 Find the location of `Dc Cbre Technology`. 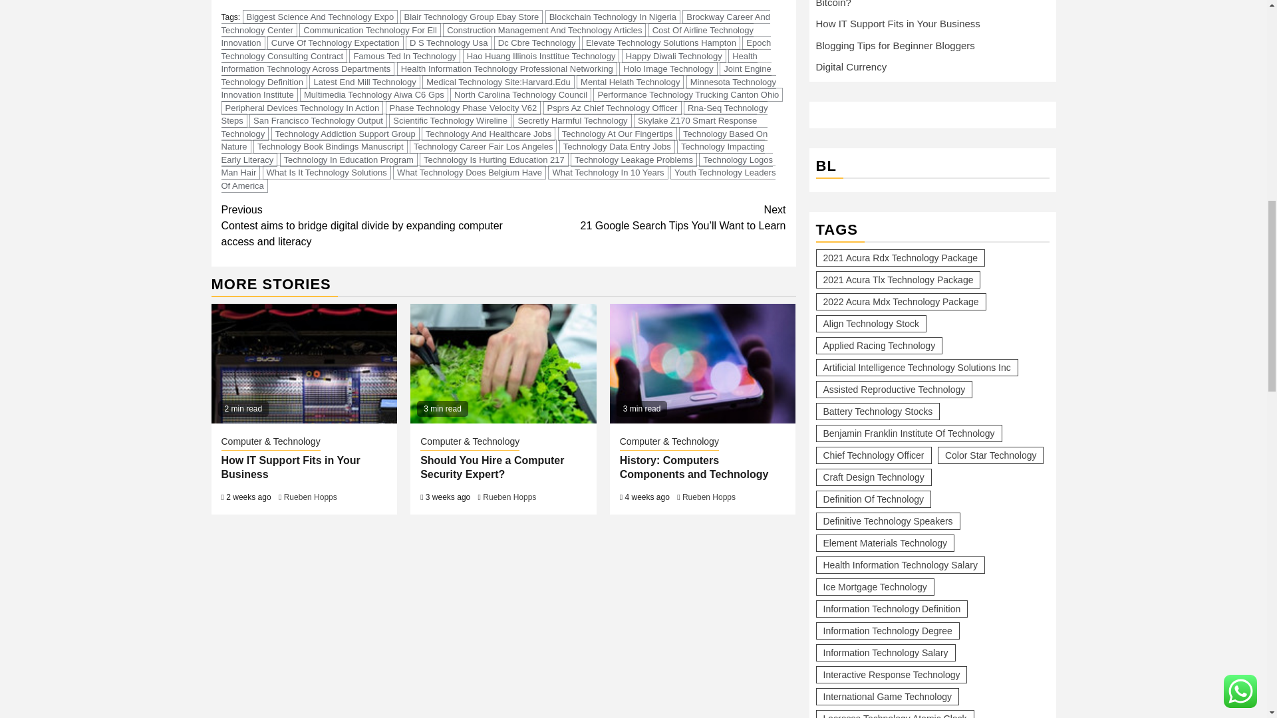

Dc Cbre Technology is located at coordinates (537, 43).